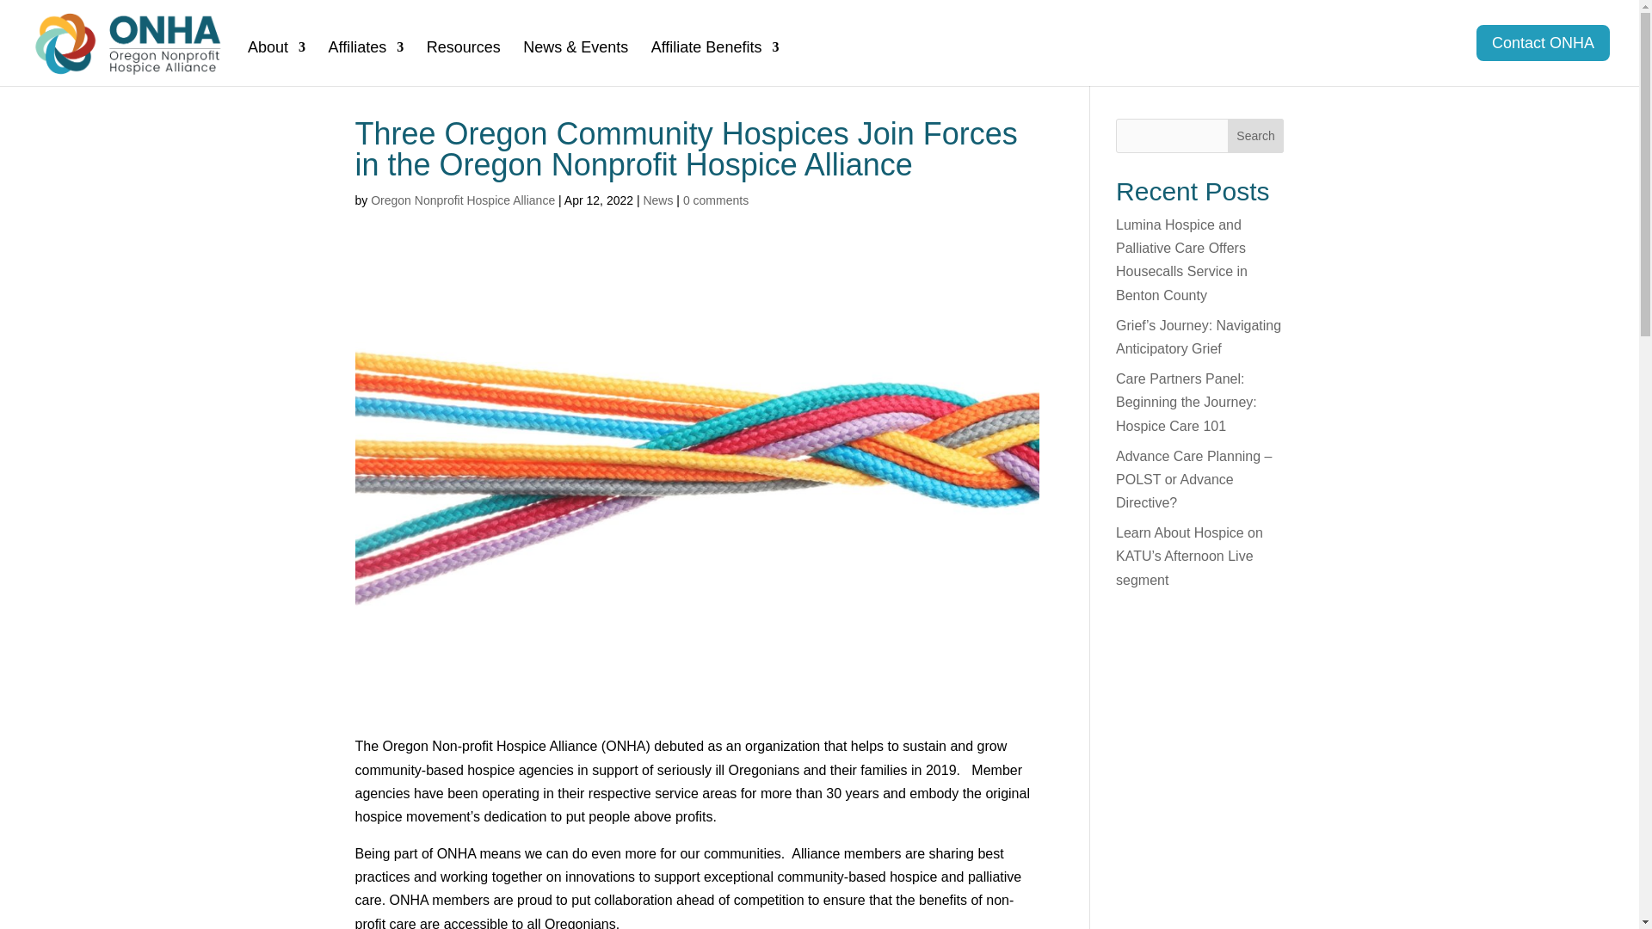 Image resolution: width=1652 pixels, height=929 pixels. What do you see at coordinates (657, 200) in the screenshot?
I see `News` at bounding box center [657, 200].